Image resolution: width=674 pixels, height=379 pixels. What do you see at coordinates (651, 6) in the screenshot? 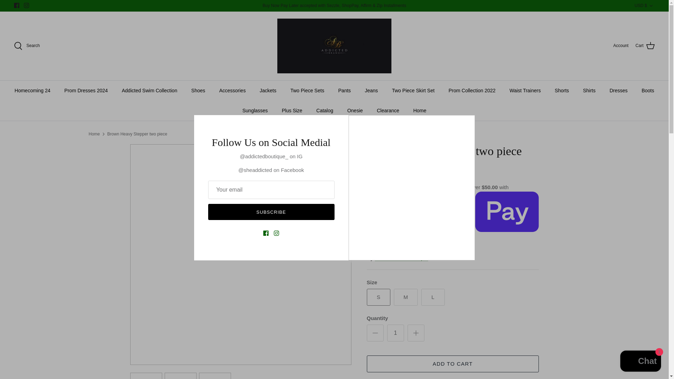
I see `Down` at bounding box center [651, 6].